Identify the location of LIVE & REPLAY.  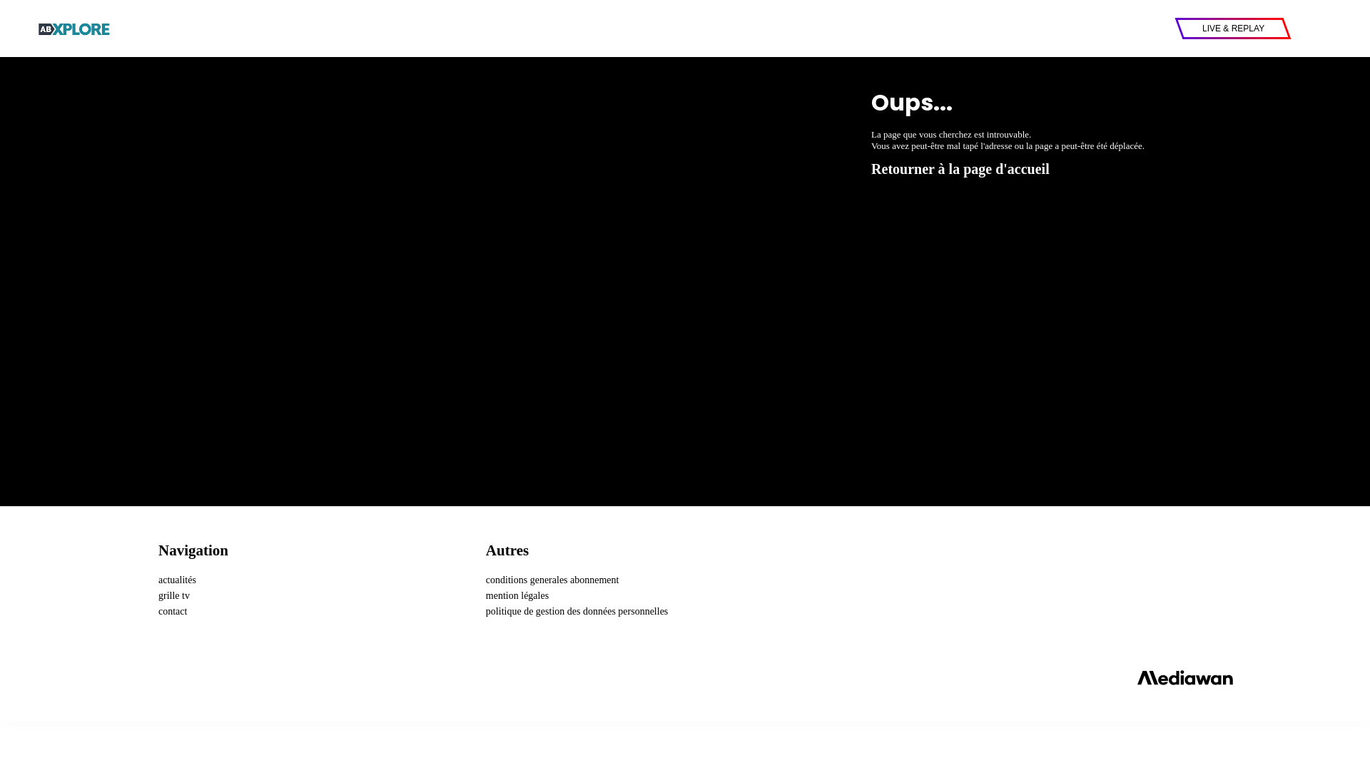
(1233, 29).